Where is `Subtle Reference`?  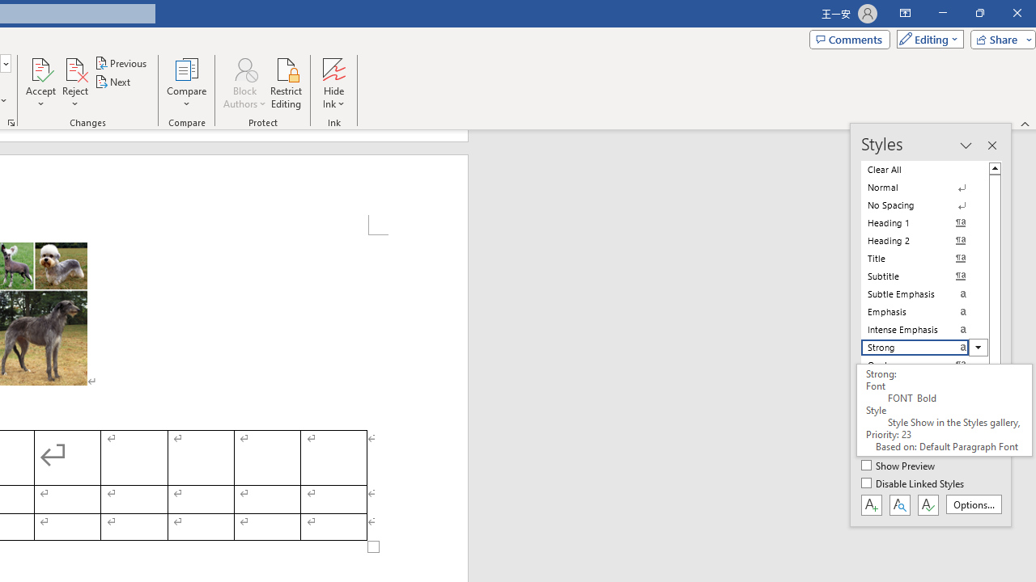
Subtle Reference is located at coordinates (924, 401).